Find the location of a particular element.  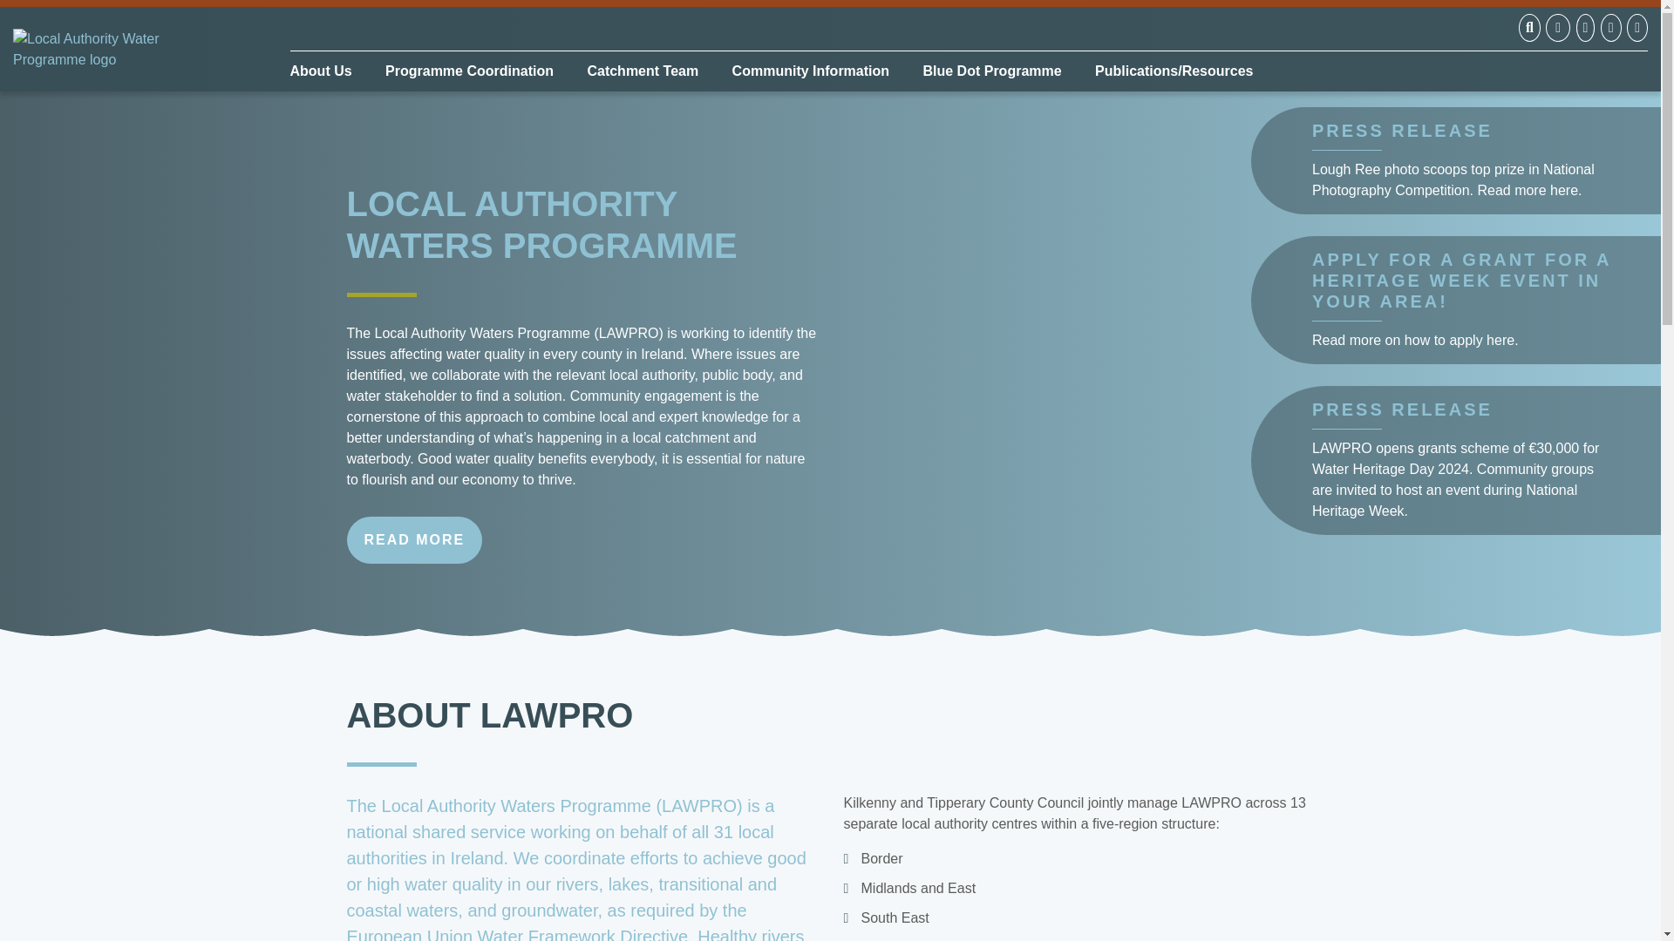

Programme Coordination is located at coordinates (469, 71).